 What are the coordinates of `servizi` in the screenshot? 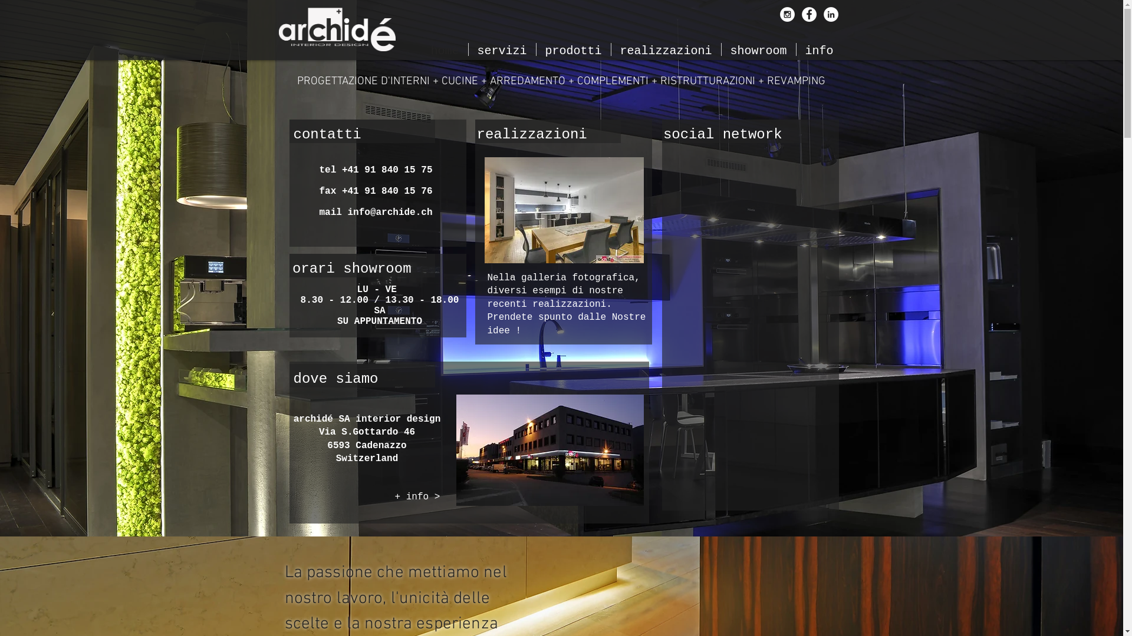 It's located at (502, 49).